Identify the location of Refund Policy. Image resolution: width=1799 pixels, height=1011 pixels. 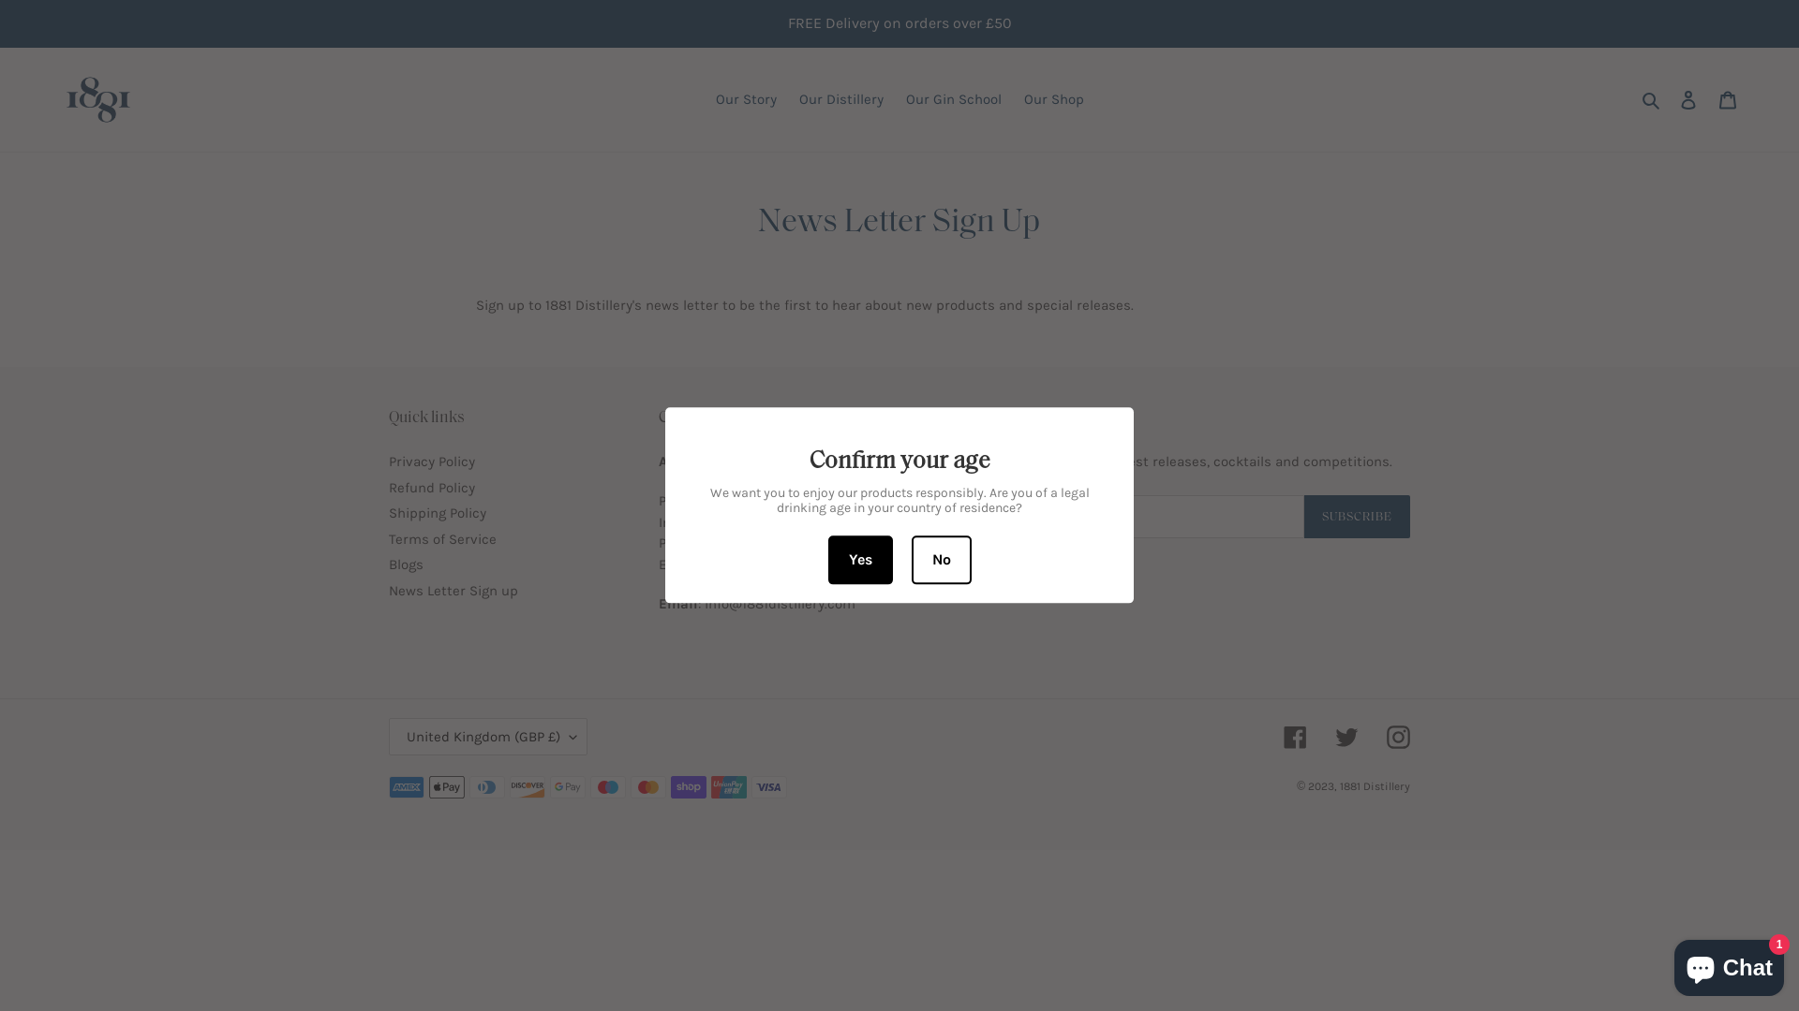
(431, 488).